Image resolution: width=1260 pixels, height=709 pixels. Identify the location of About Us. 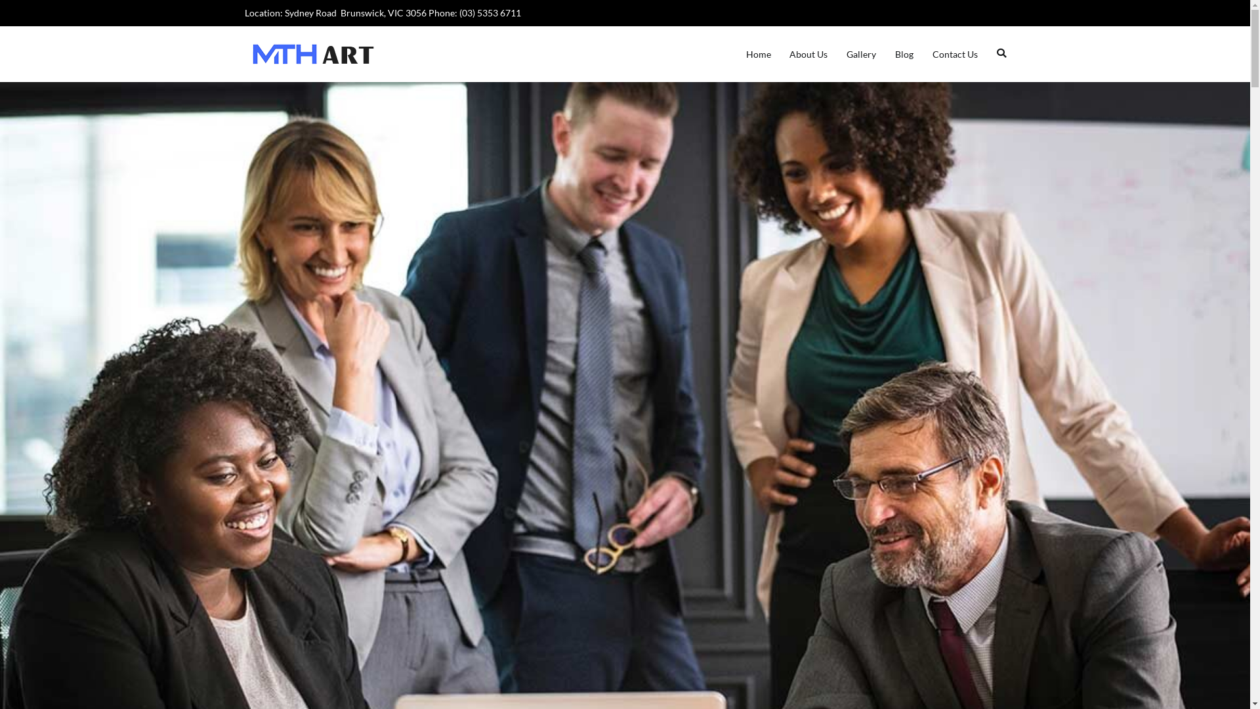
(808, 54).